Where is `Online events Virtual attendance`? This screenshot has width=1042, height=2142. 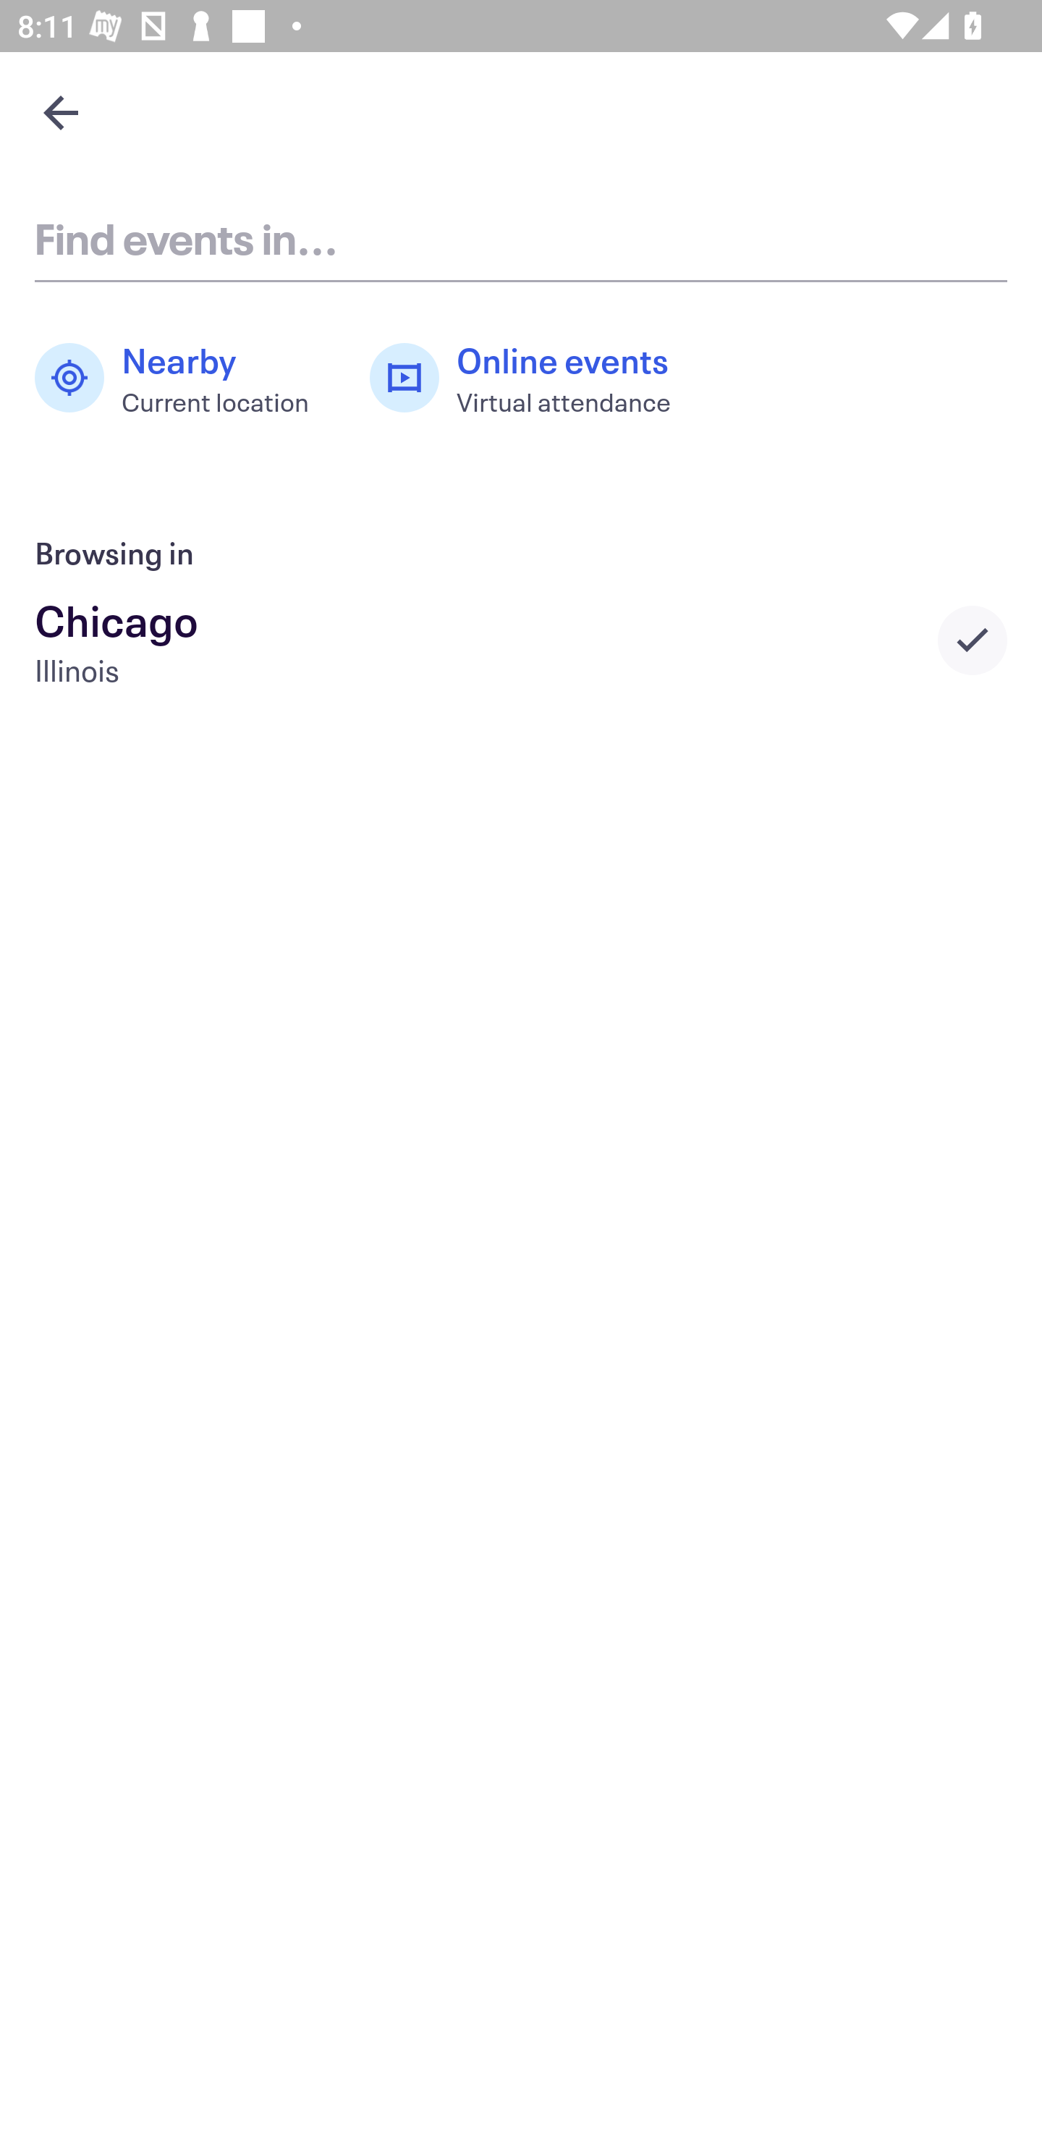
Online events Virtual attendance is located at coordinates (533, 378).